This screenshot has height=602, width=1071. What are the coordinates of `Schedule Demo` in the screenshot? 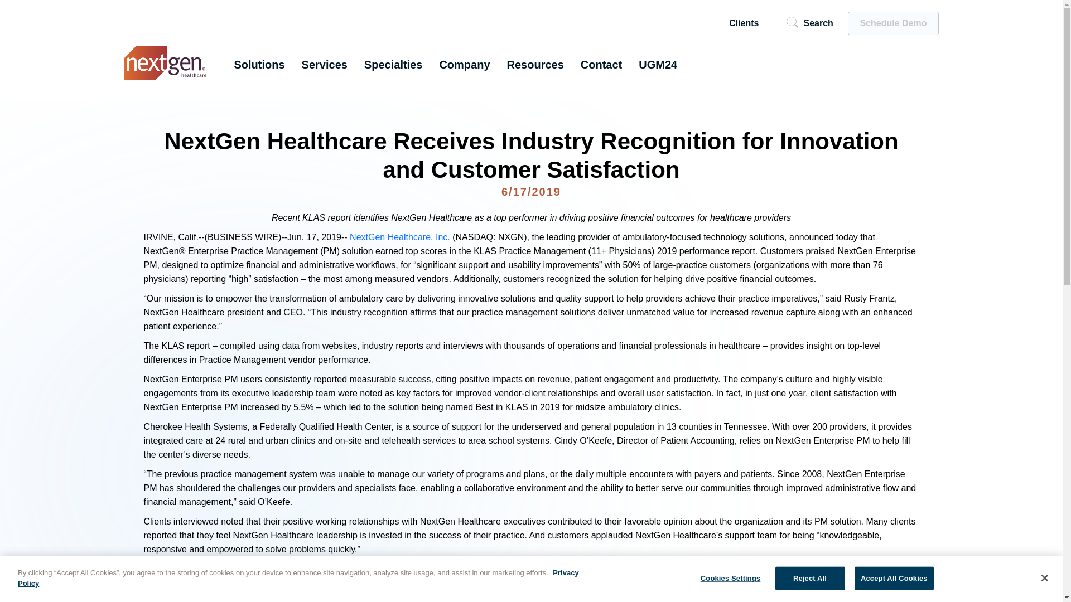 It's located at (893, 23).